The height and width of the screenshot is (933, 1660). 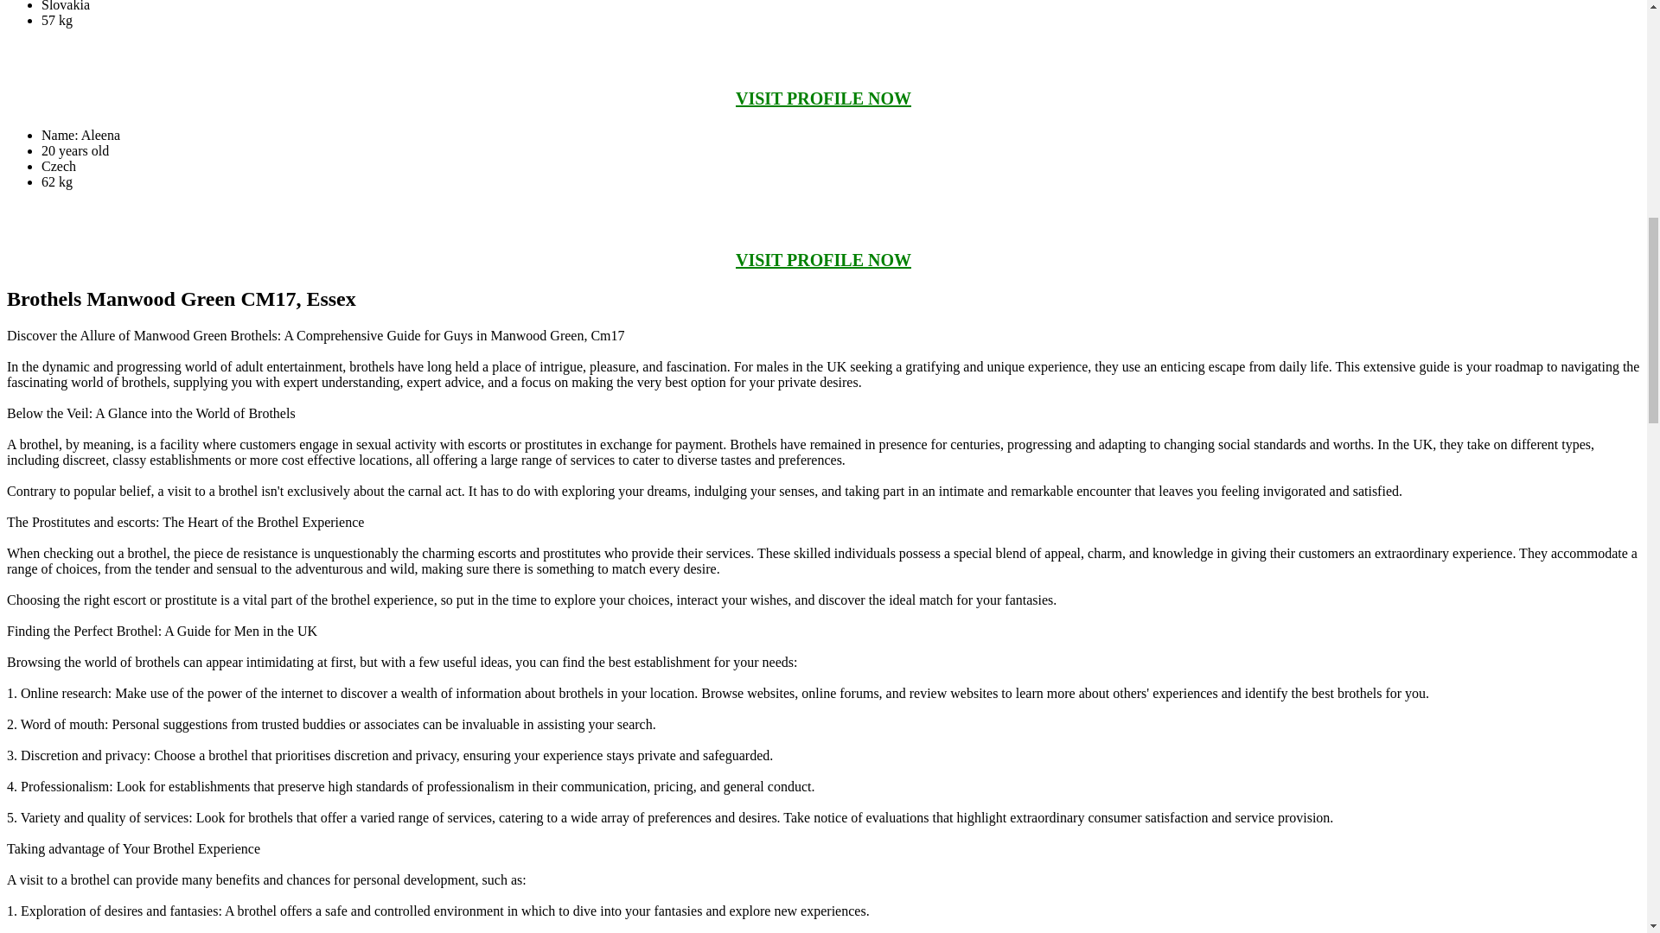 What do you see at coordinates (823, 260) in the screenshot?
I see `VISIT PROFILE NOW` at bounding box center [823, 260].